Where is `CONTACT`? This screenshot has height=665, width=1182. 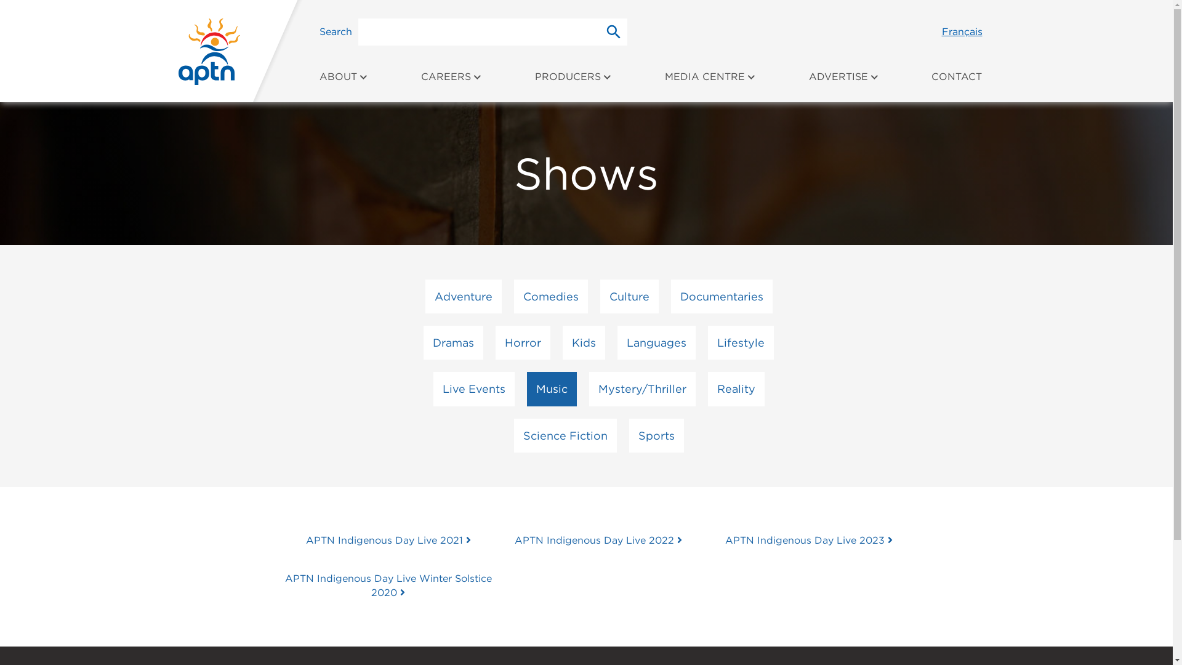 CONTACT is located at coordinates (957, 83).